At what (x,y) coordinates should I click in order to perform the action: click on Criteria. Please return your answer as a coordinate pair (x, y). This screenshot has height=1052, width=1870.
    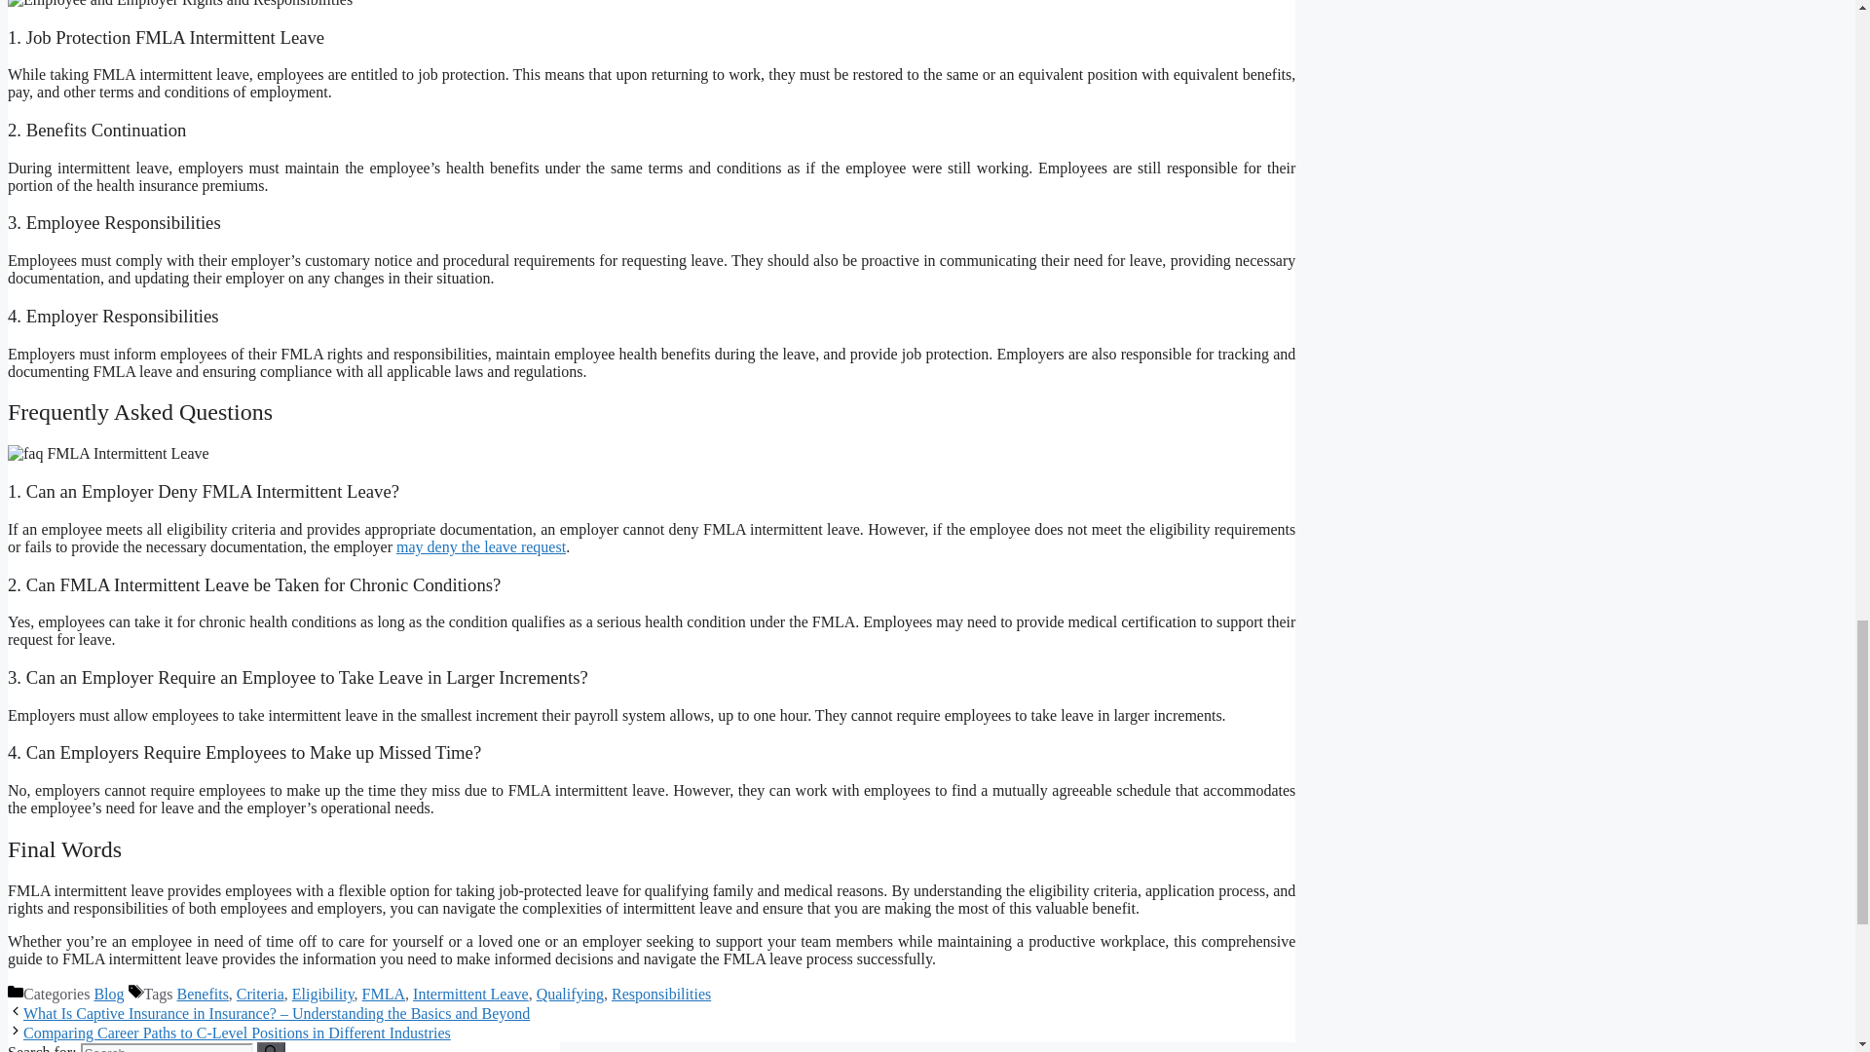
    Looking at the image, I should click on (260, 994).